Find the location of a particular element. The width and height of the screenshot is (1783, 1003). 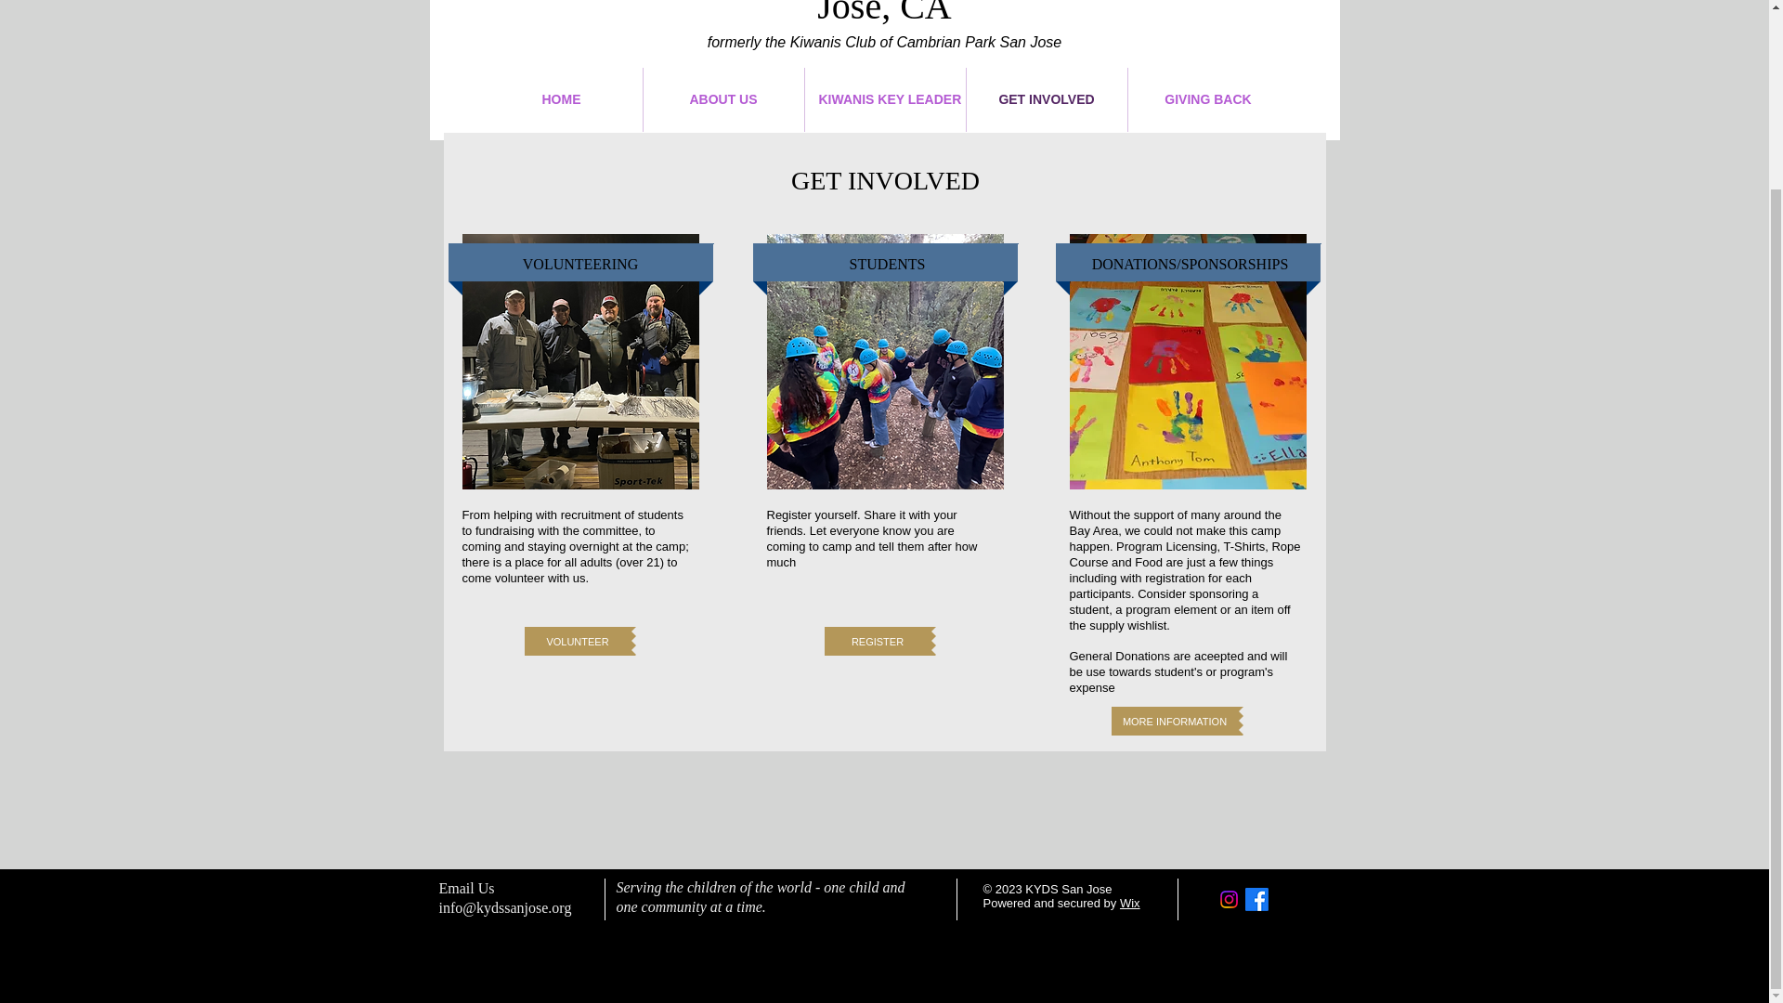

ABOUT US is located at coordinates (722, 99).